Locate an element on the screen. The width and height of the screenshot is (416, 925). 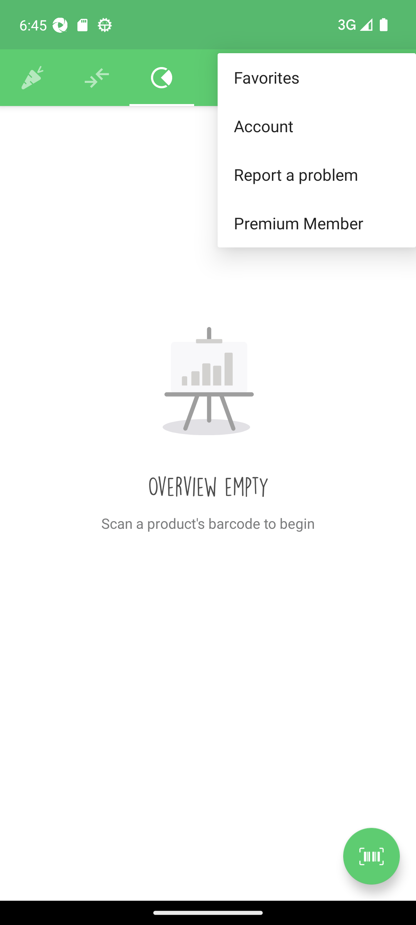
Report a problem is located at coordinates (317, 174).